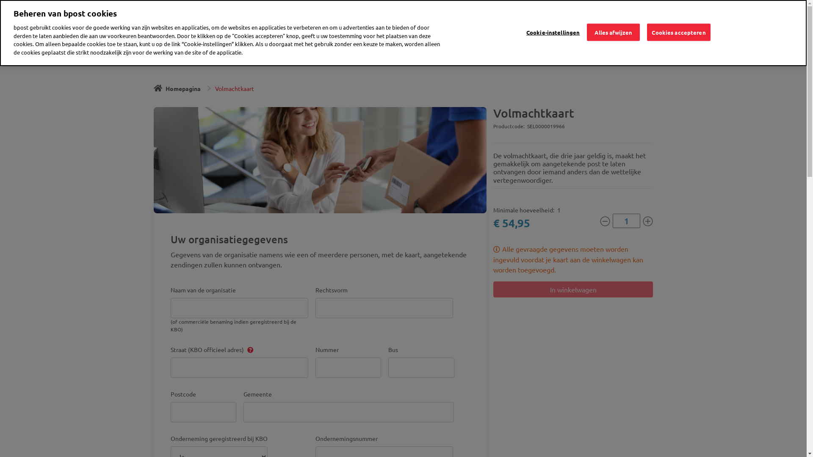 The width and height of the screenshot is (813, 457). Describe the element at coordinates (235, 88) in the screenshot. I see `Volmachtkaart` at that location.